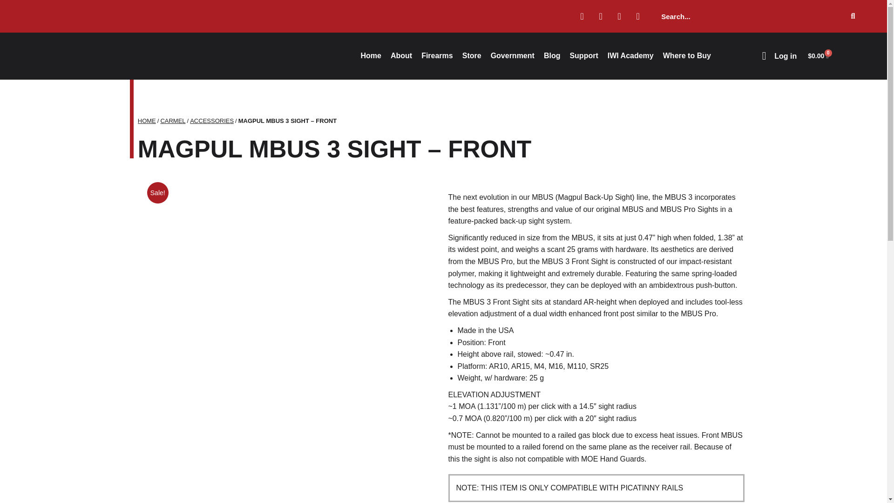 The height and width of the screenshot is (503, 894). Describe the element at coordinates (146, 121) in the screenshot. I see `Home` at that location.